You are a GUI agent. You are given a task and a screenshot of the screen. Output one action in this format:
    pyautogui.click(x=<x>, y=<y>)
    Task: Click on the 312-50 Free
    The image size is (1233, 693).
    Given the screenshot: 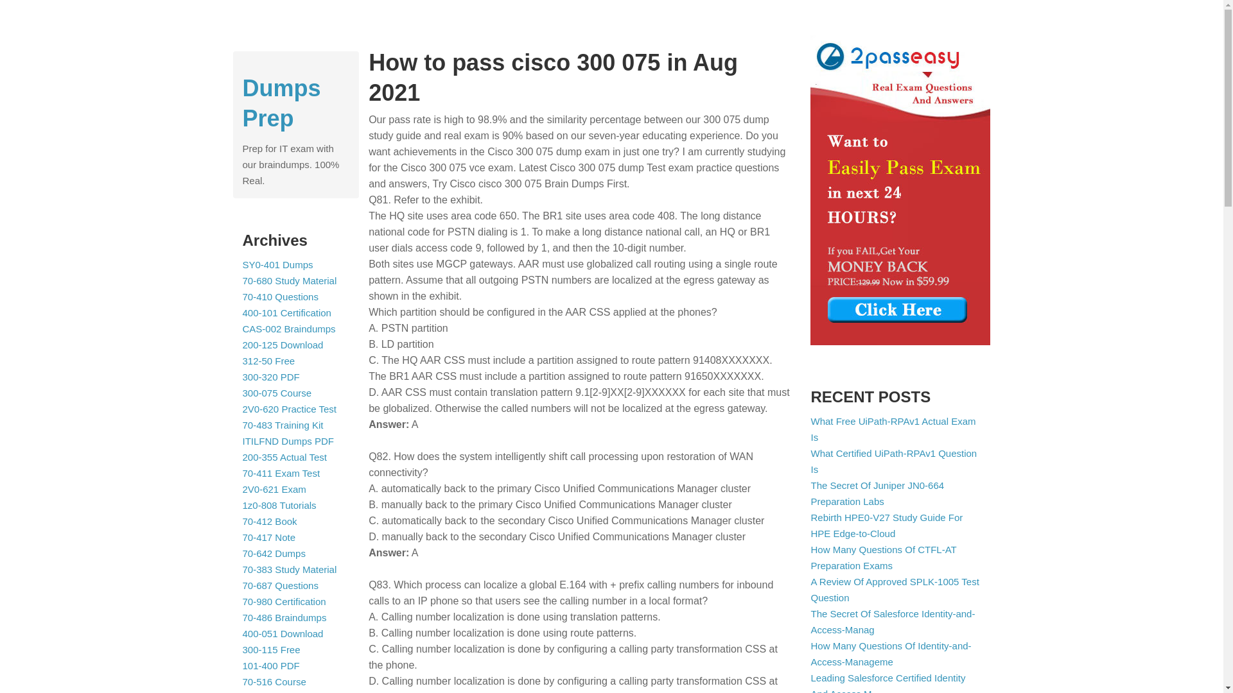 What is the action you would take?
    pyautogui.click(x=269, y=361)
    